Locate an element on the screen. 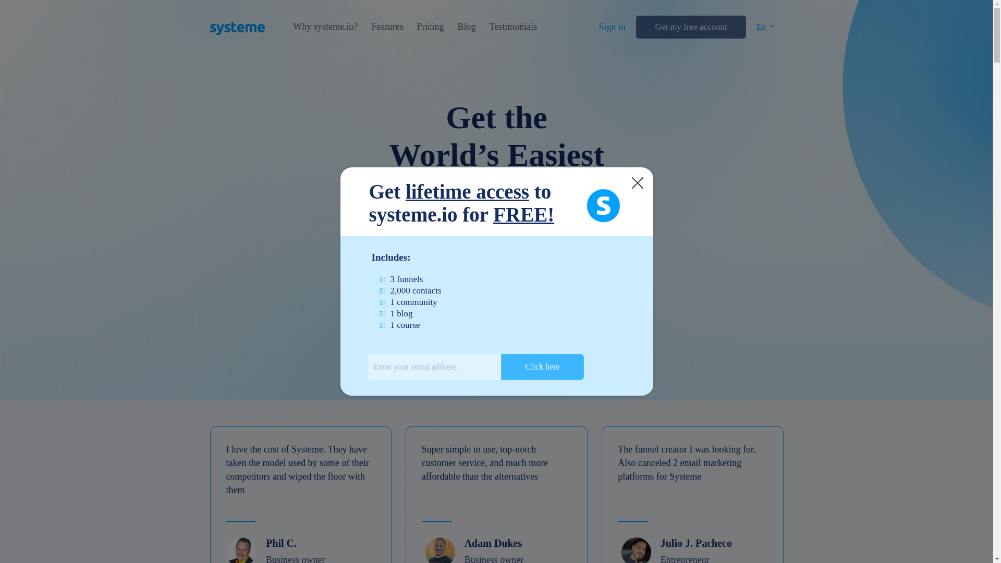  Testimonials is located at coordinates (513, 27).